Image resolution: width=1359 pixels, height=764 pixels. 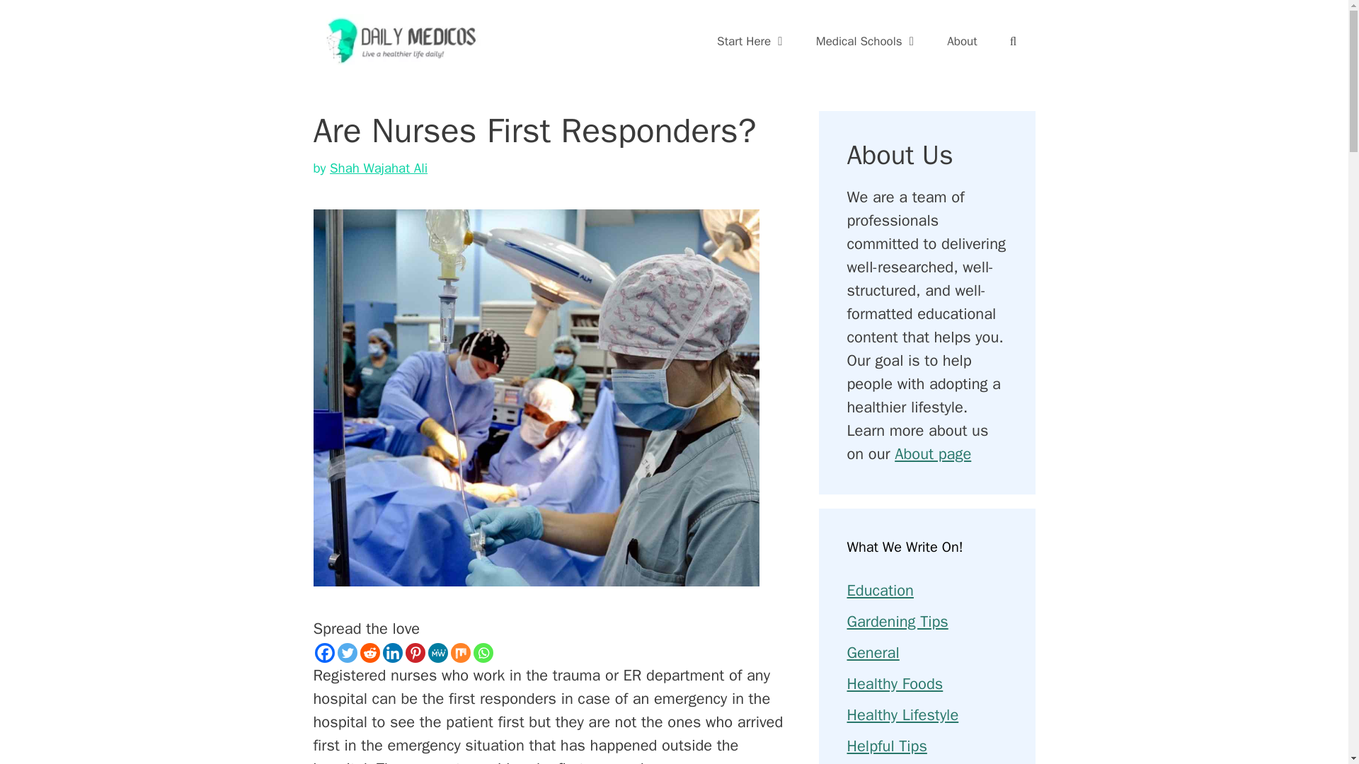 What do you see at coordinates (347, 653) in the screenshot?
I see `Twitter` at bounding box center [347, 653].